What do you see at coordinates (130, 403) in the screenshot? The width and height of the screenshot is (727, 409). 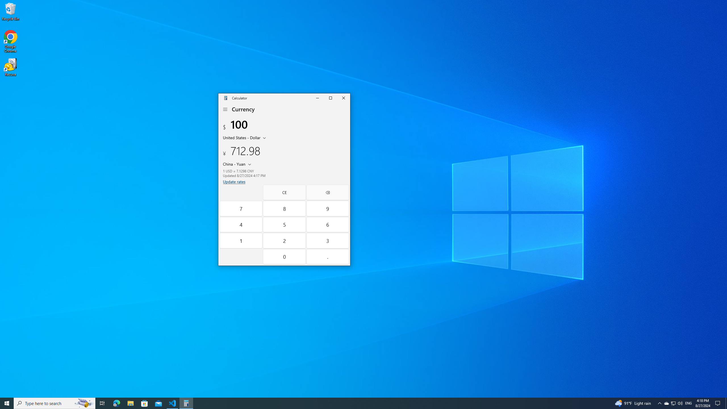 I see `File Explorer` at bounding box center [130, 403].